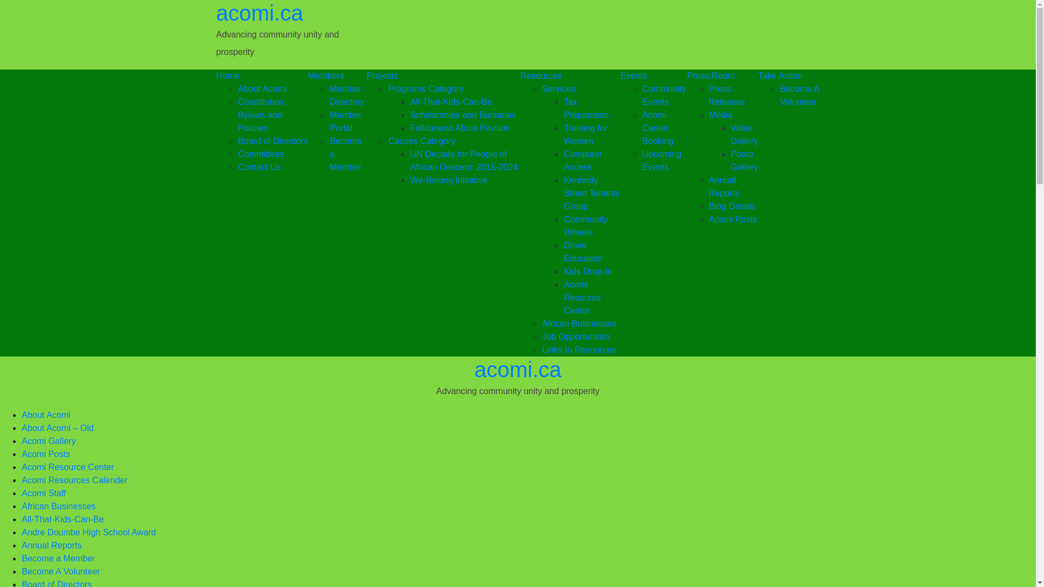  I want to click on Acomi Resource Center, so click(592, 298).